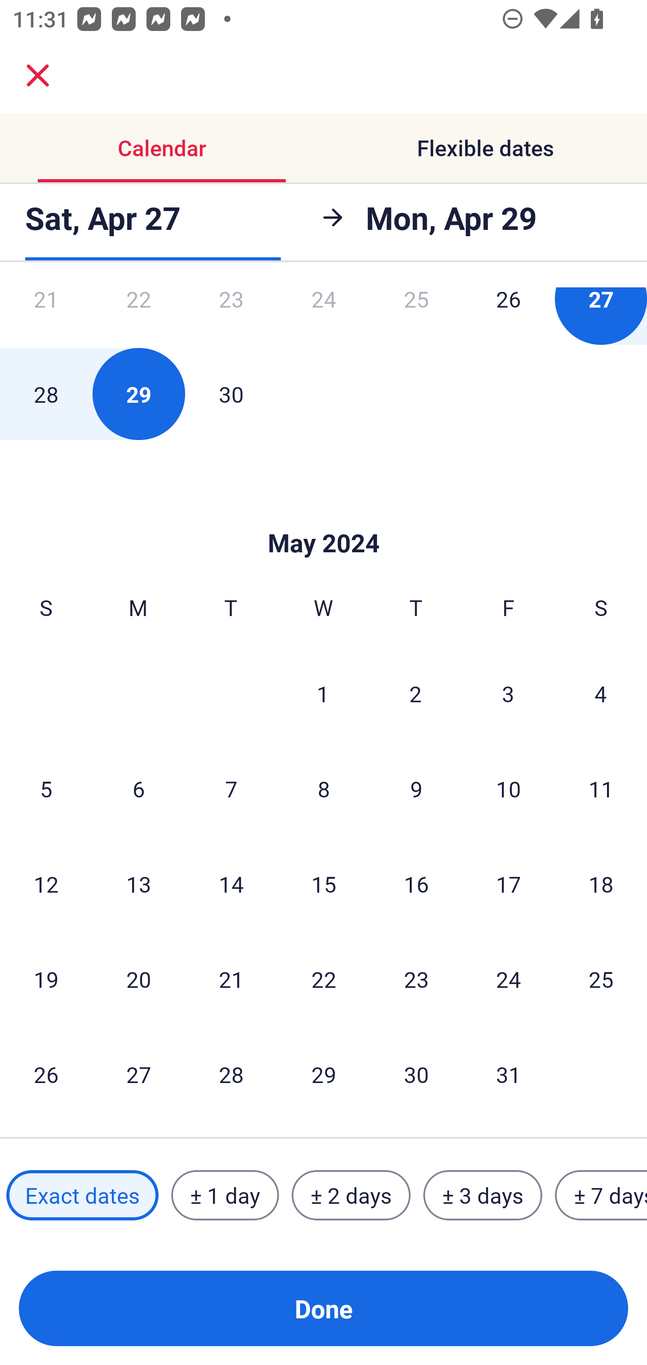  Describe the element at coordinates (509, 884) in the screenshot. I see `17 Friday, May 17, 2024` at that location.